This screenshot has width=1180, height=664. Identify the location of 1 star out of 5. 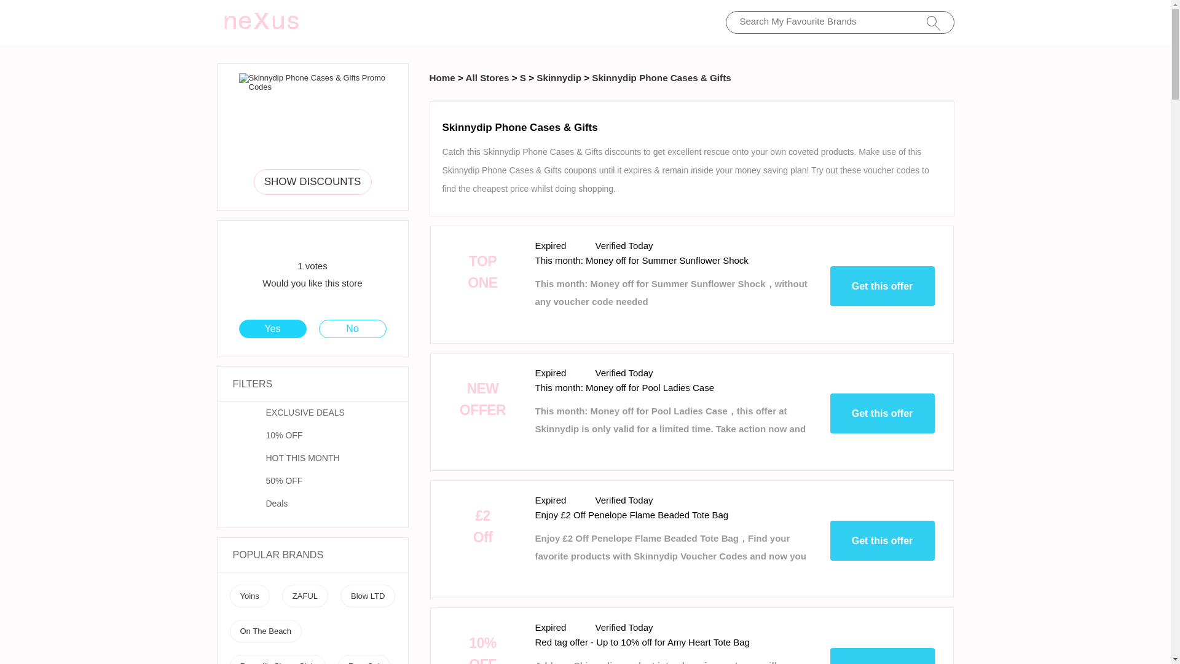
(281, 242).